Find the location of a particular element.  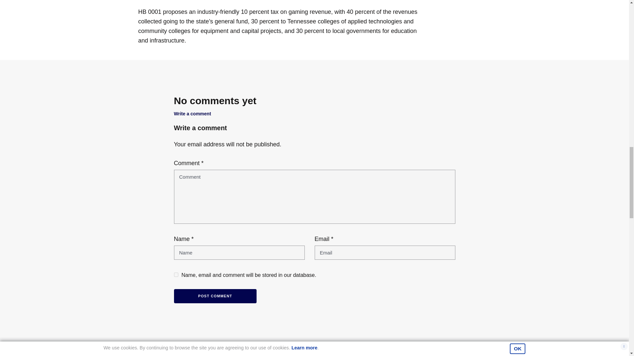

Post Comment is located at coordinates (215, 296).